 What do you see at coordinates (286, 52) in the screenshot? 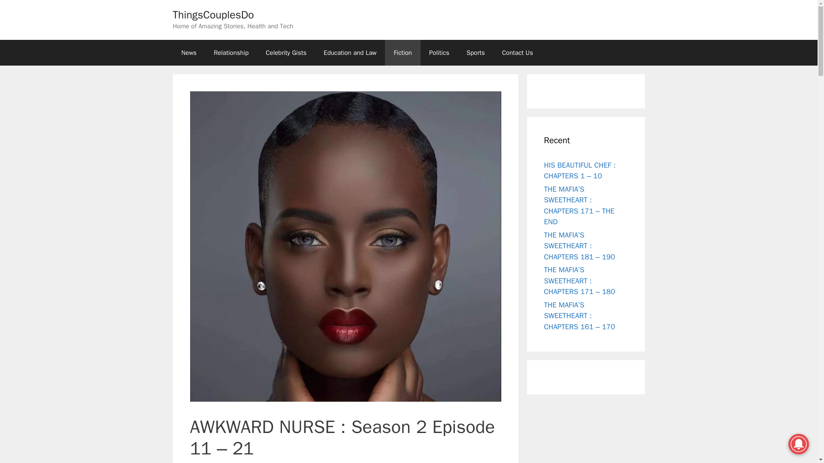
I see `Celebrity Gists` at bounding box center [286, 52].